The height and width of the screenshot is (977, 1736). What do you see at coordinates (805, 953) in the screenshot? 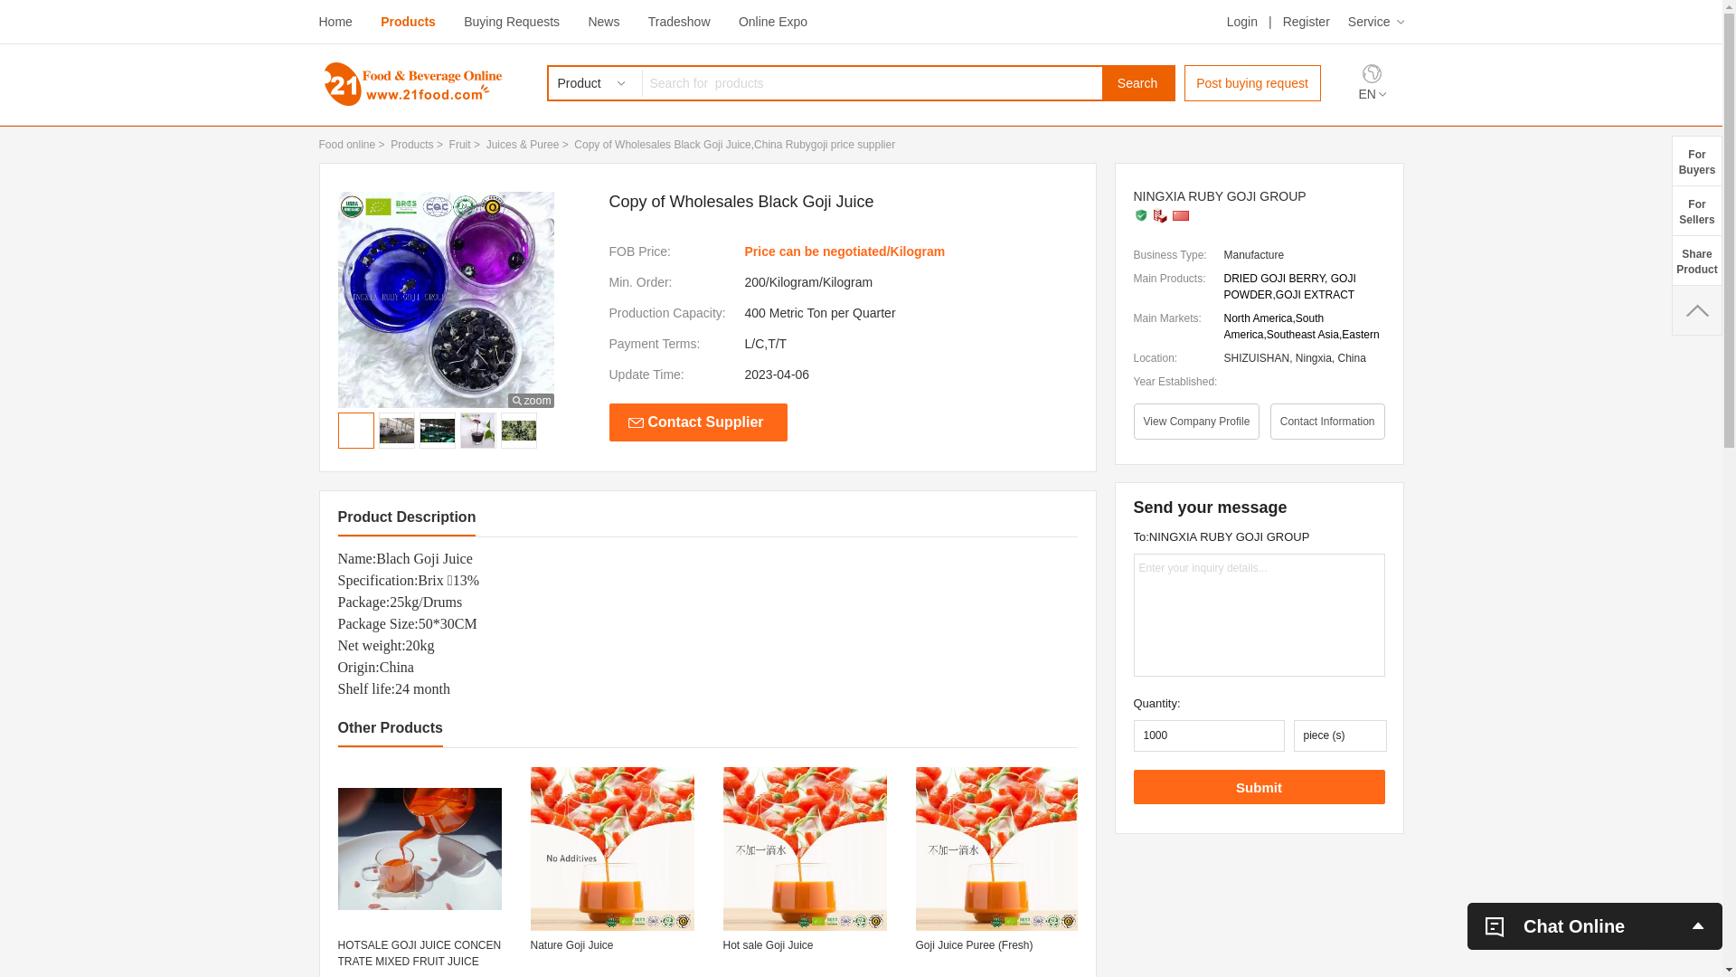
I see `Hot sale Goji Juice` at bounding box center [805, 953].